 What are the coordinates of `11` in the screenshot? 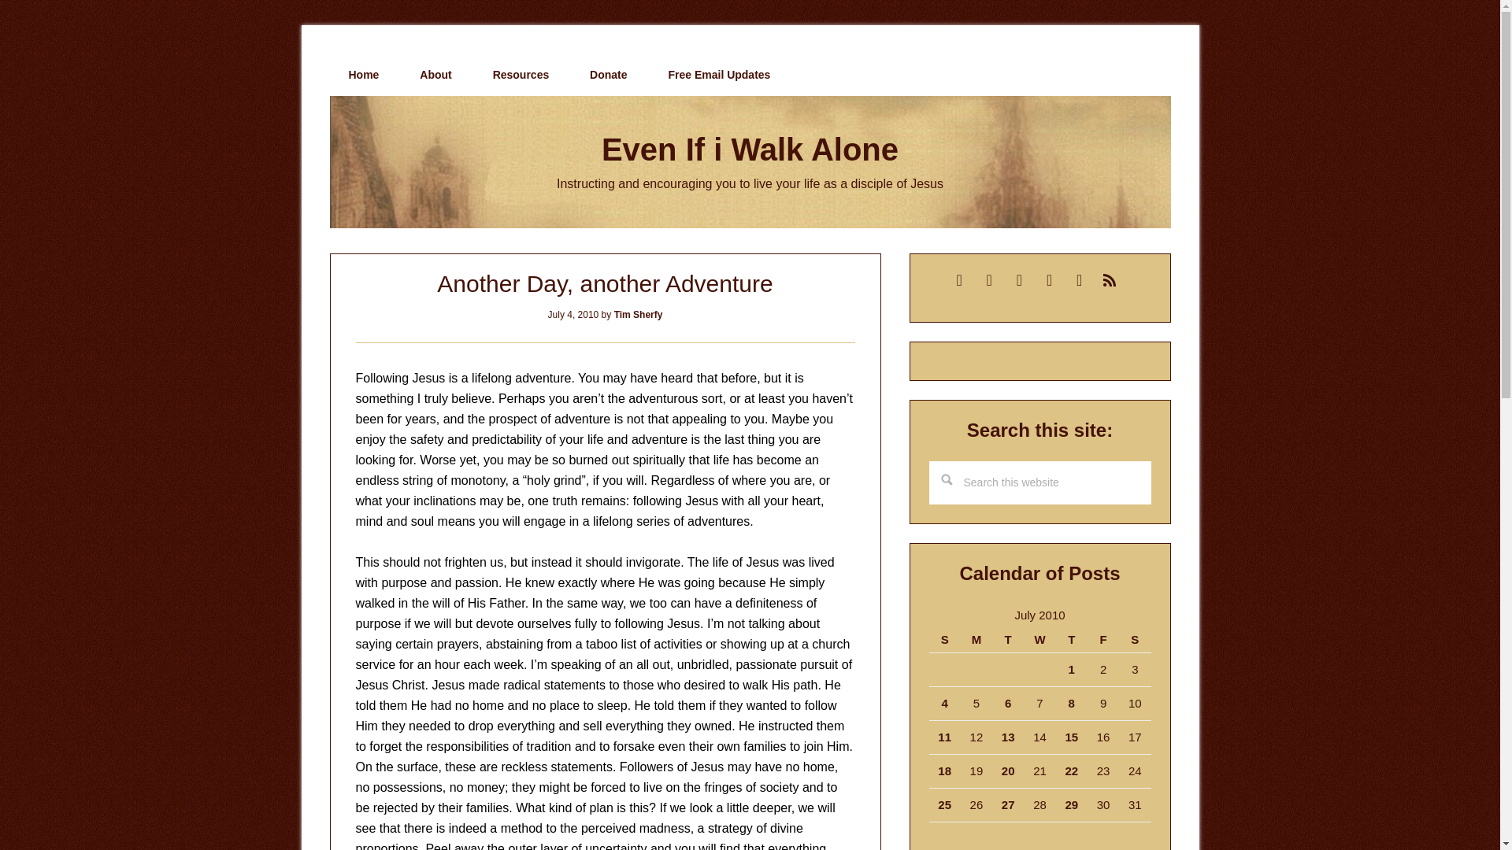 It's located at (943, 737).